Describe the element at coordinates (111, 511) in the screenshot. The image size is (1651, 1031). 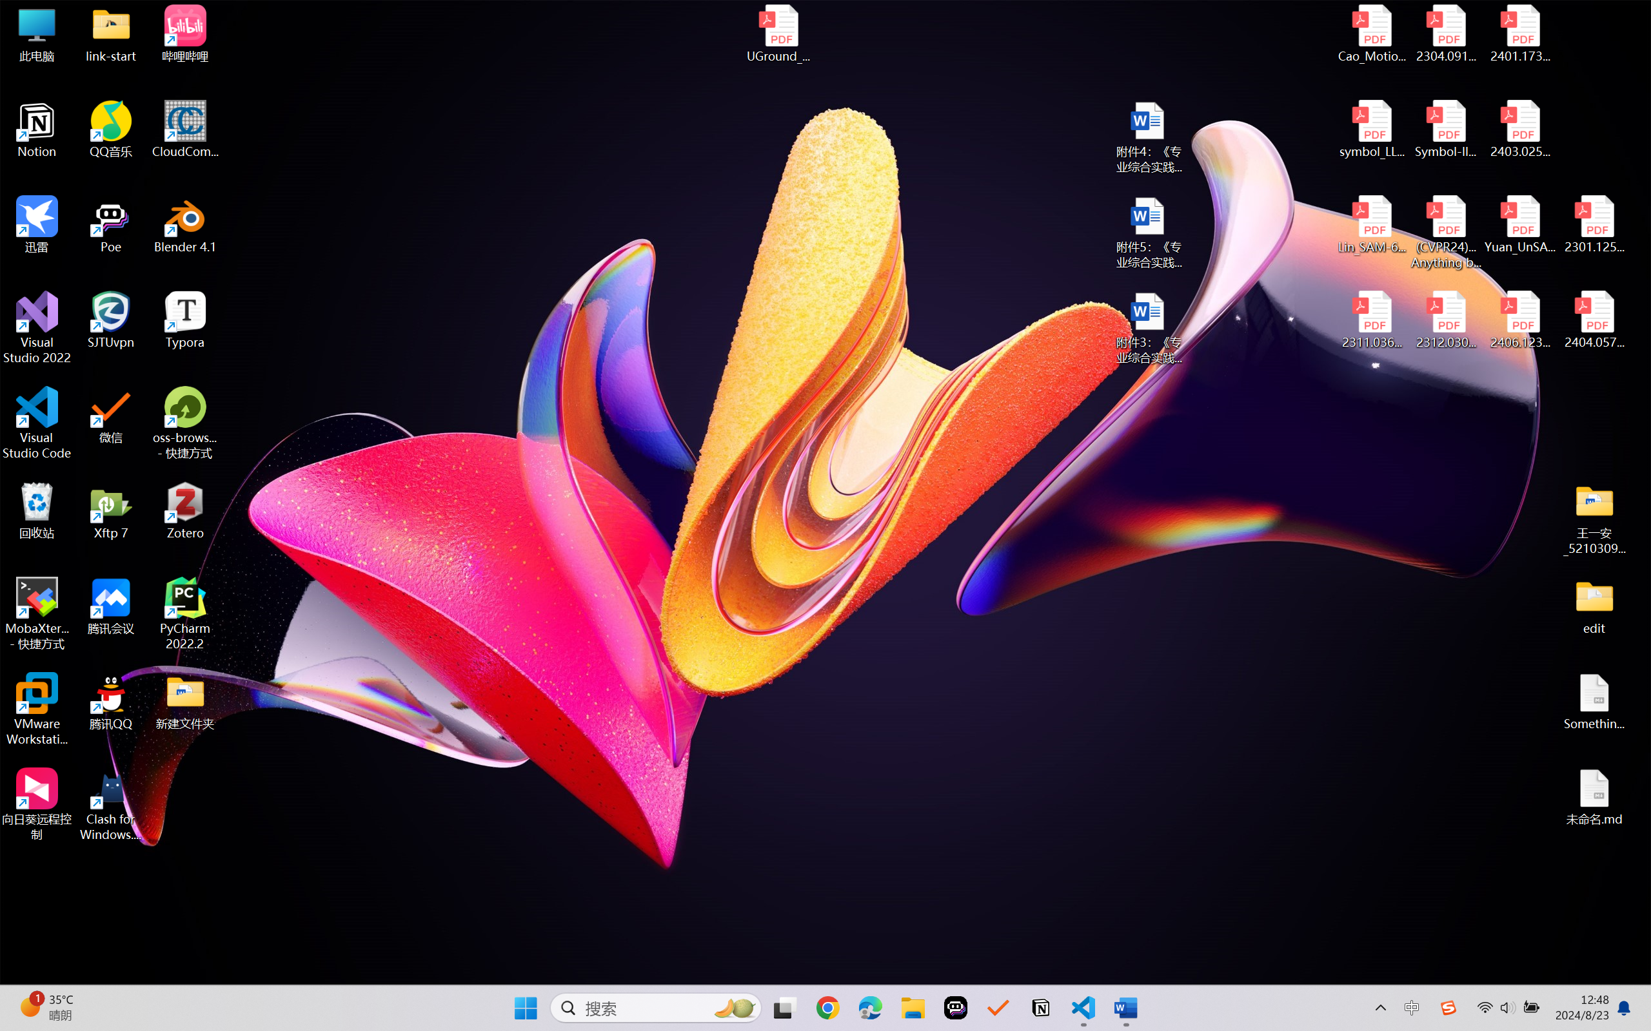
I see `Xftp 7` at that location.